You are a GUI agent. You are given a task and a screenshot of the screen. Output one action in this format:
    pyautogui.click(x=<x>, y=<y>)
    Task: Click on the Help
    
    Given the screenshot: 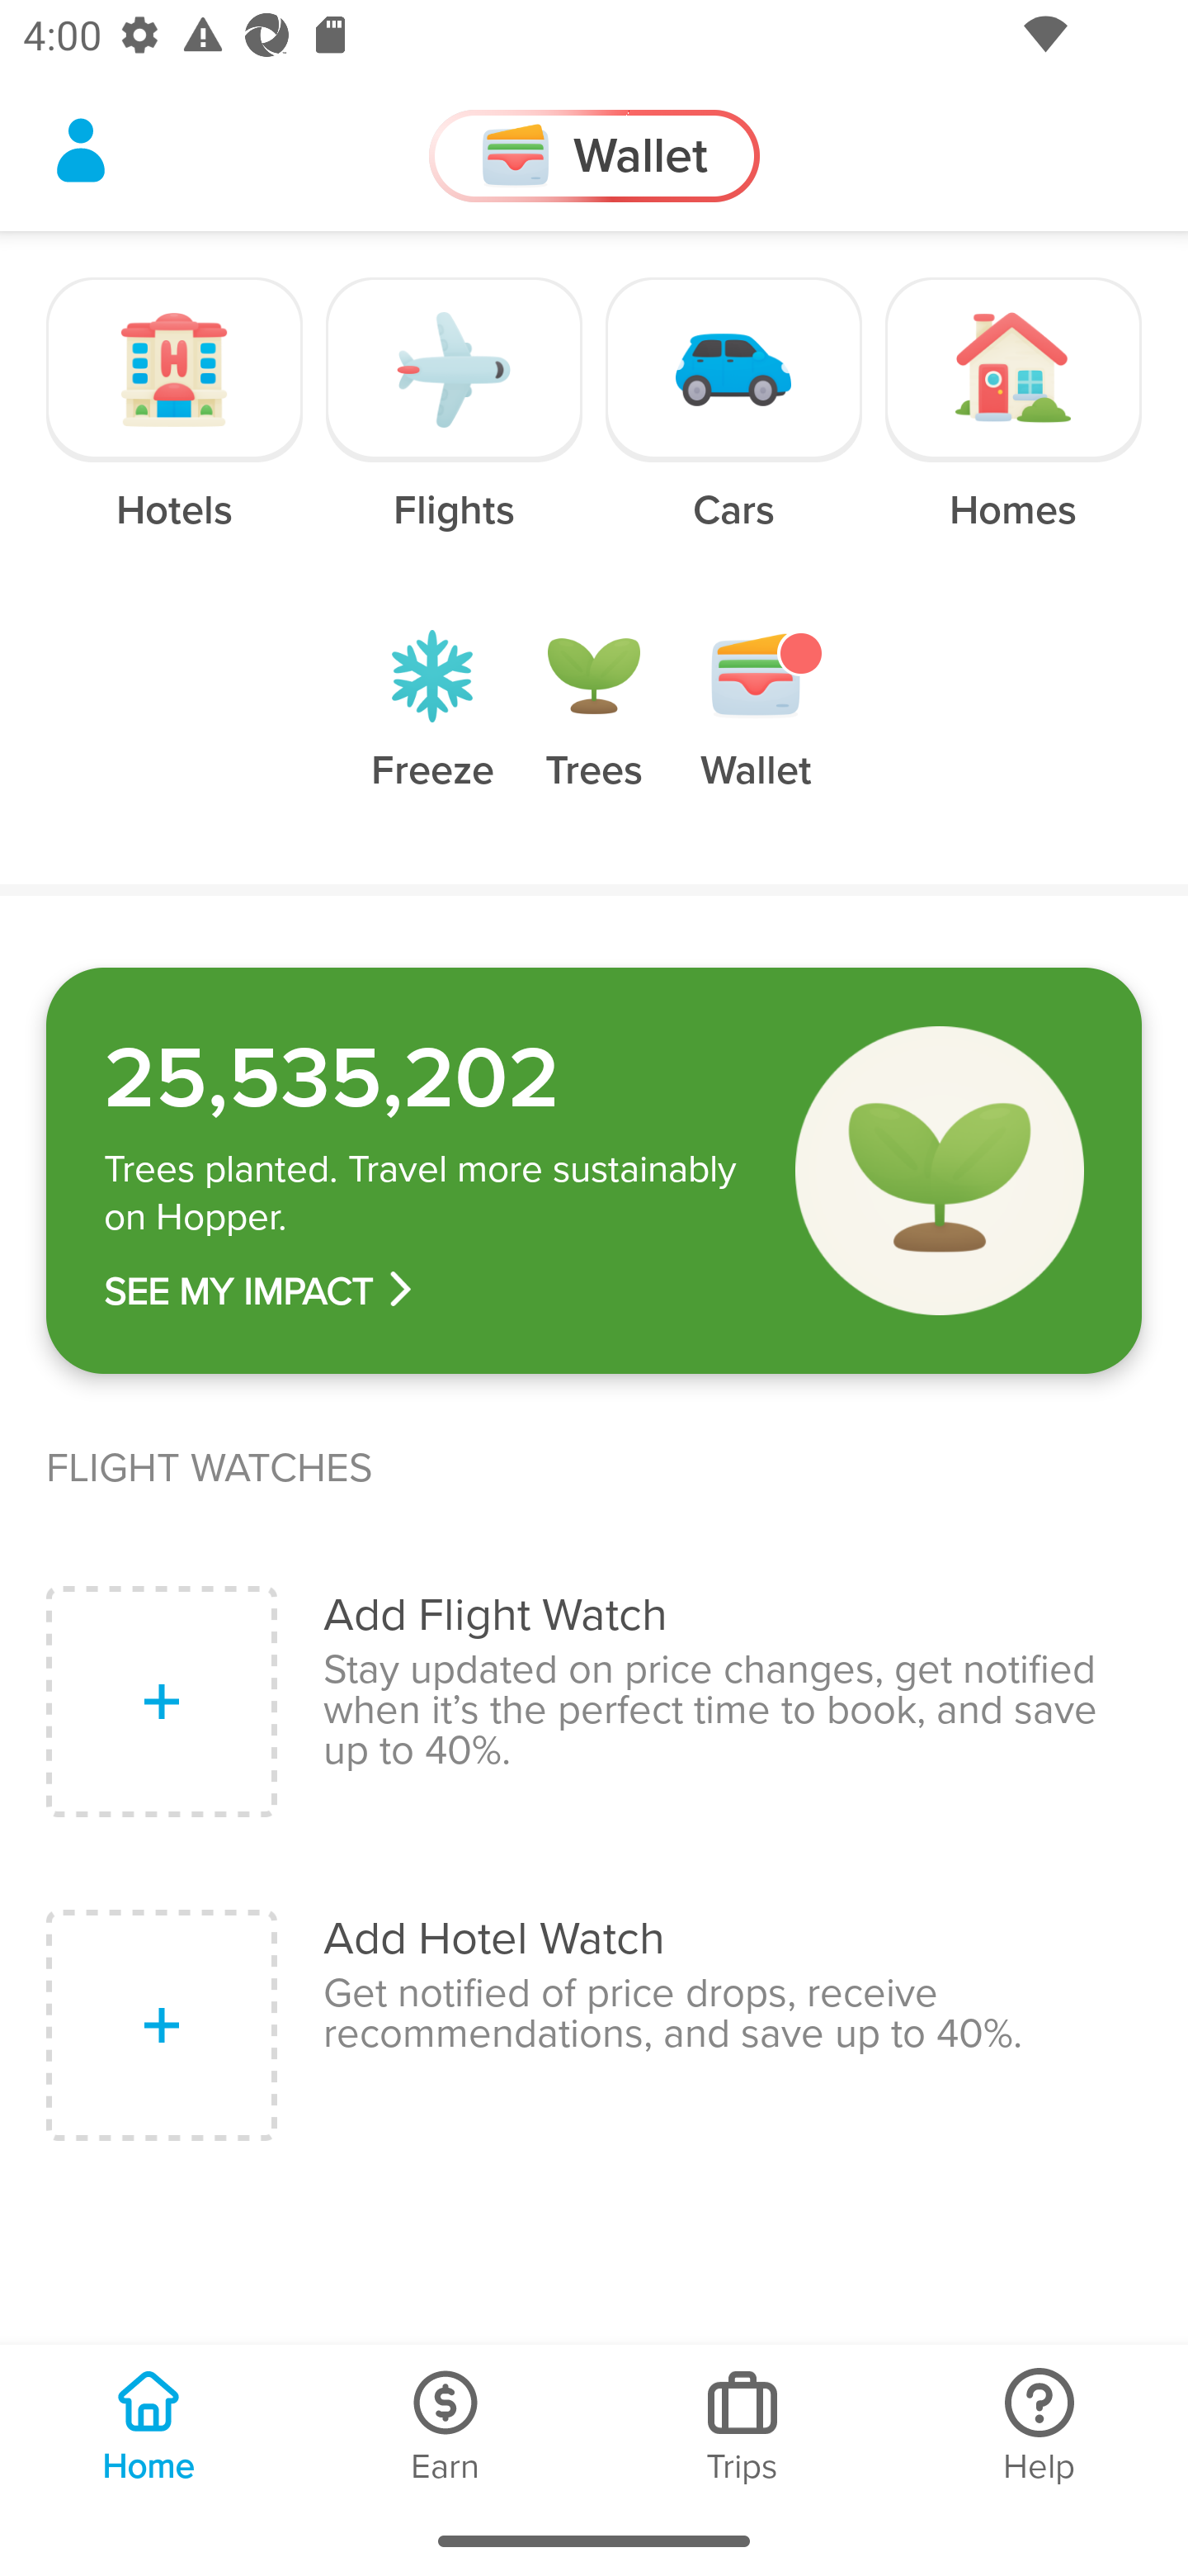 What is the action you would take?
    pyautogui.click(x=1039, y=2425)
    